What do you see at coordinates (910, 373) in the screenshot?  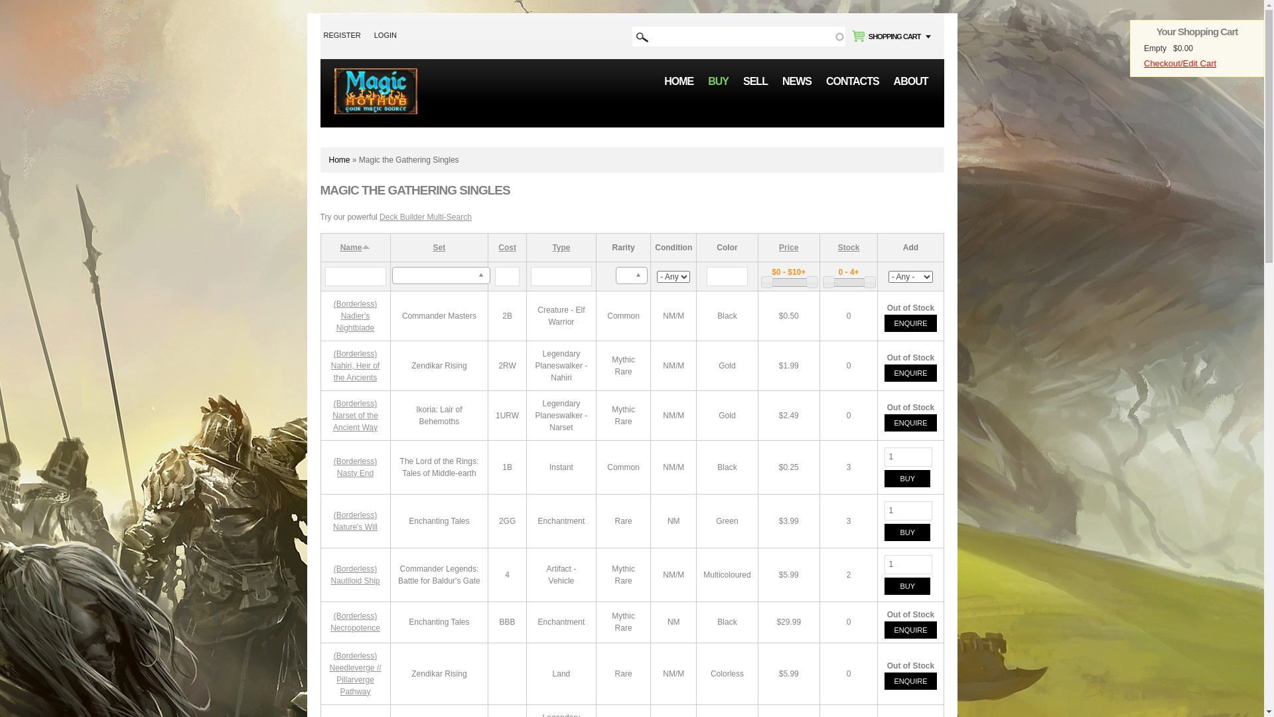 I see `ENQUIRE` at bounding box center [910, 373].